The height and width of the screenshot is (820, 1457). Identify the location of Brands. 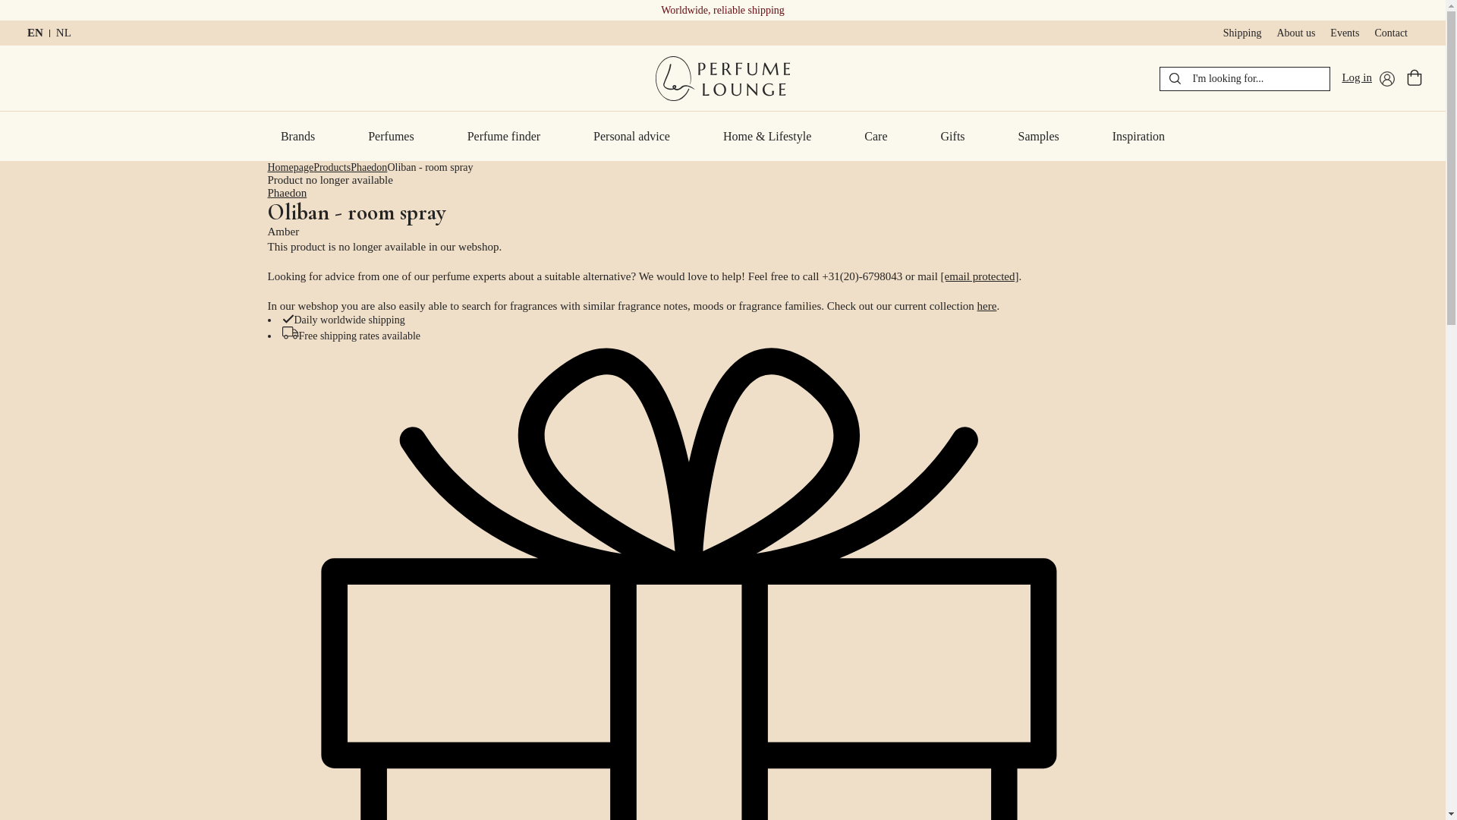
(297, 135).